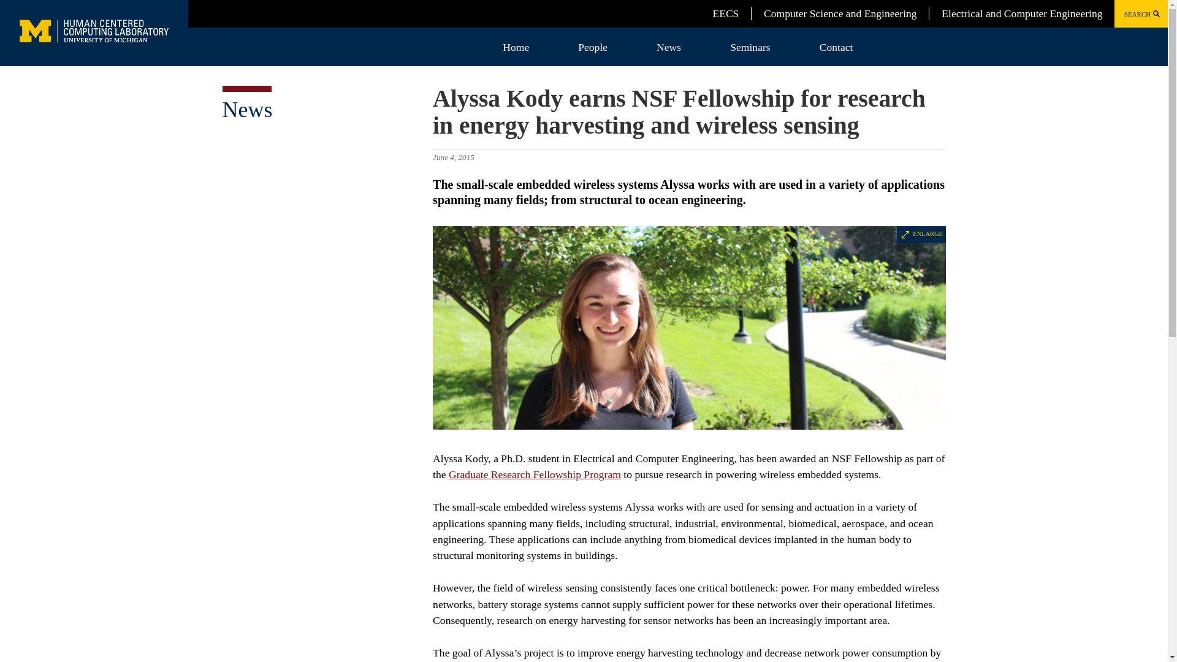  What do you see at coordinates (668, 47) in the screenshot?
I see `News` at bounding box center [668, 47].